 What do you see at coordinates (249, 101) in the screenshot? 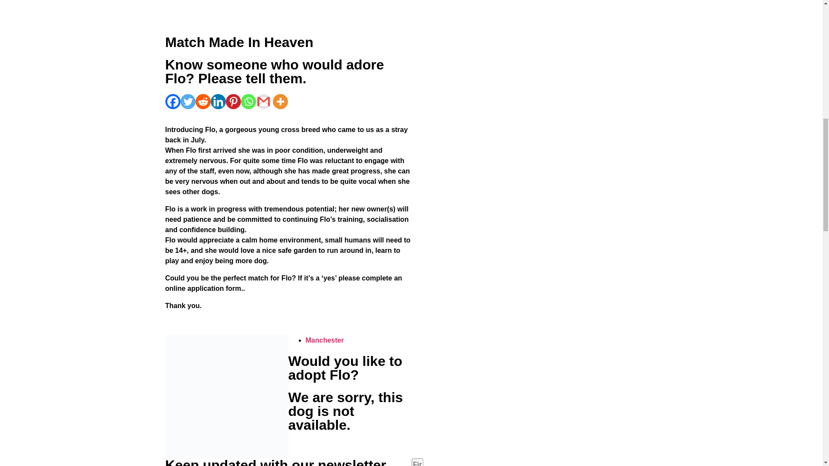
I see `Whatsapp` at bounding box center [249, 101].